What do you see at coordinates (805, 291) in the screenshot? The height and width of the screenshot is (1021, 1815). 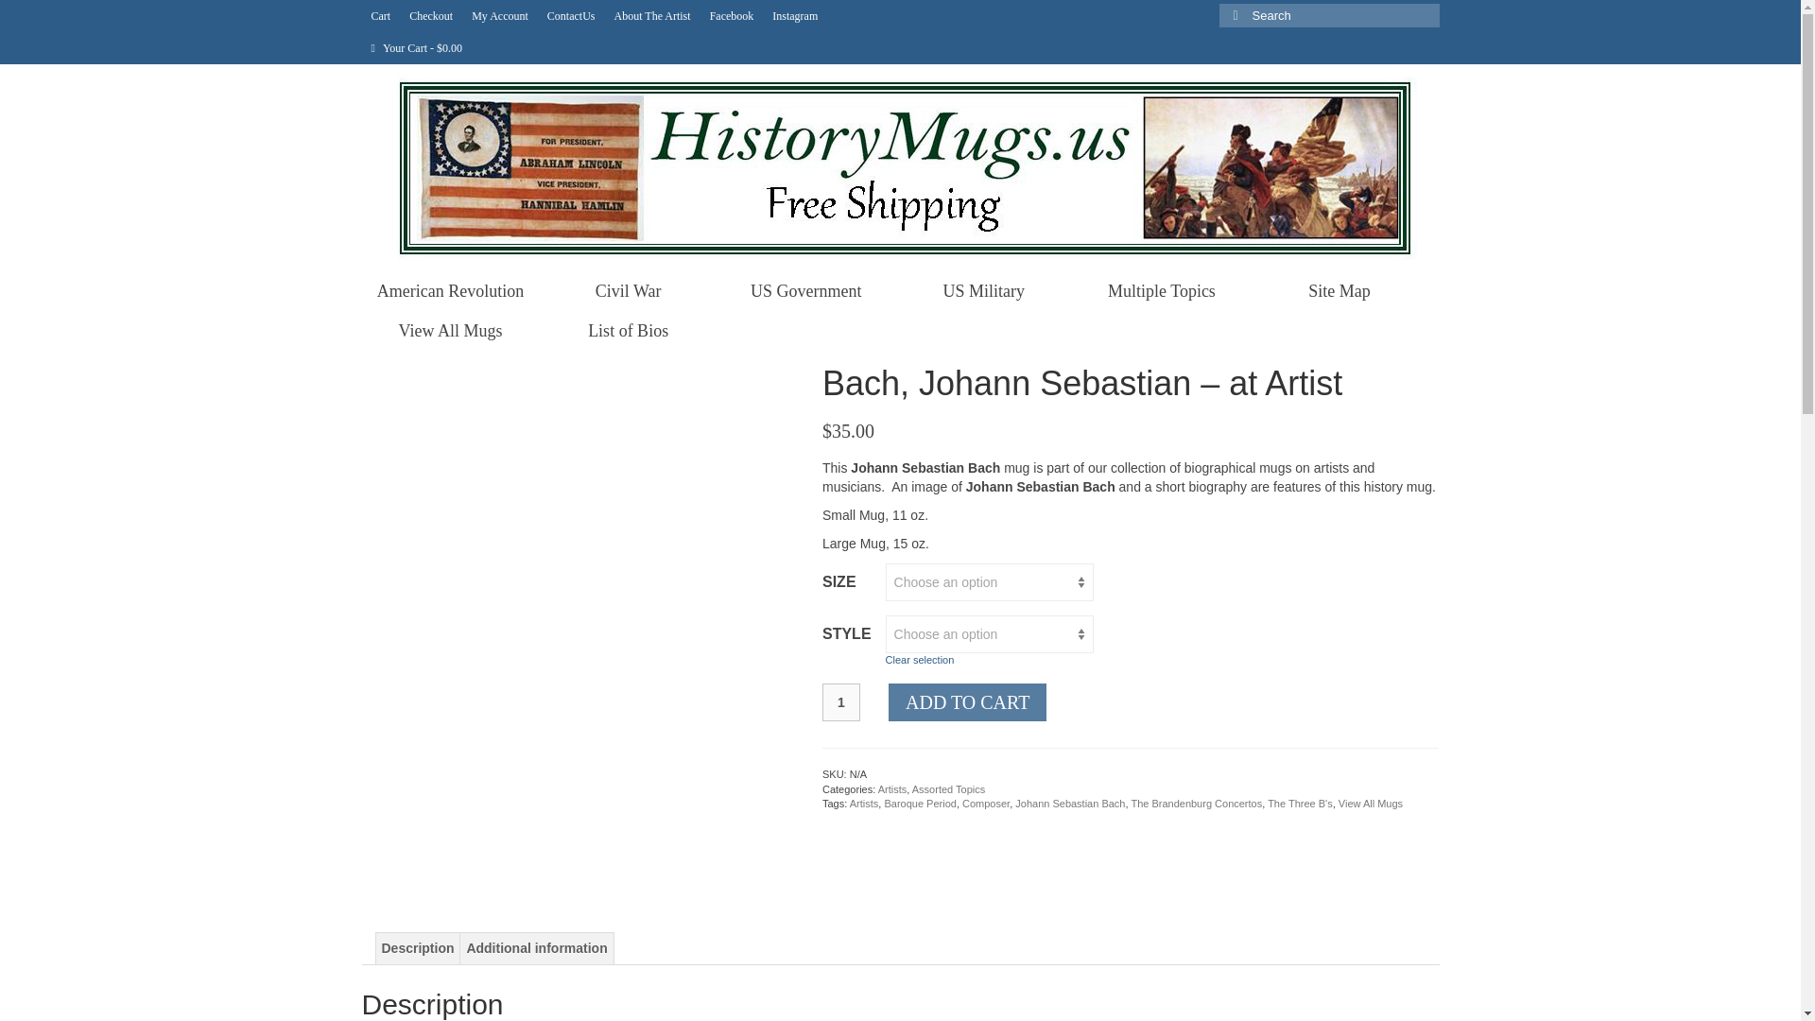 I see `US Government` at bounding box center [805, 291].